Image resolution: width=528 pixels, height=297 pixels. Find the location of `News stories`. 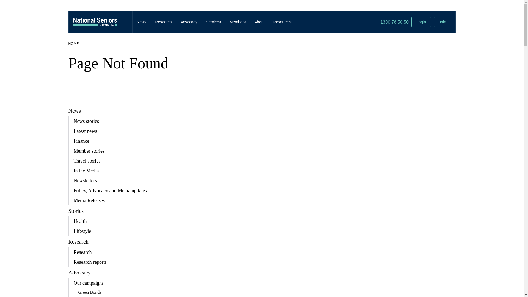

News stories is located at coordinates (86, 121).